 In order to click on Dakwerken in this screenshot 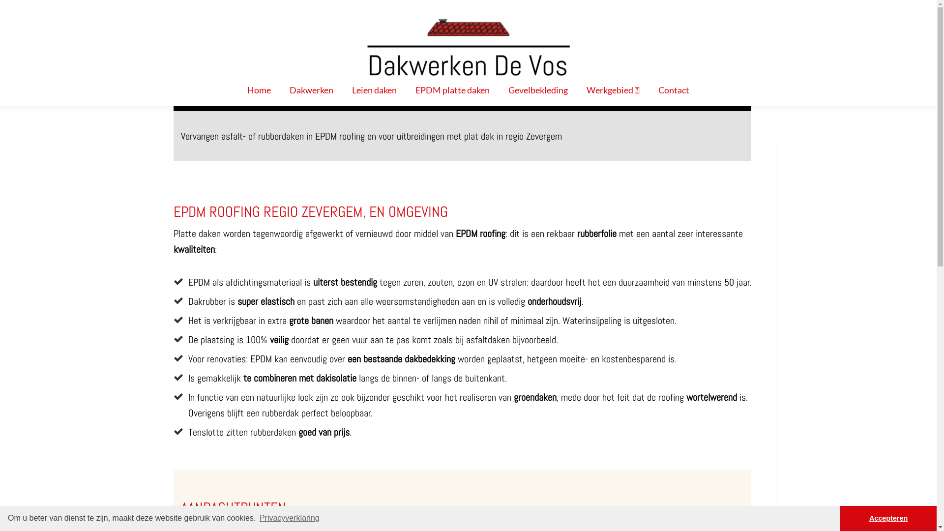, I will do `click(312, 90)`.